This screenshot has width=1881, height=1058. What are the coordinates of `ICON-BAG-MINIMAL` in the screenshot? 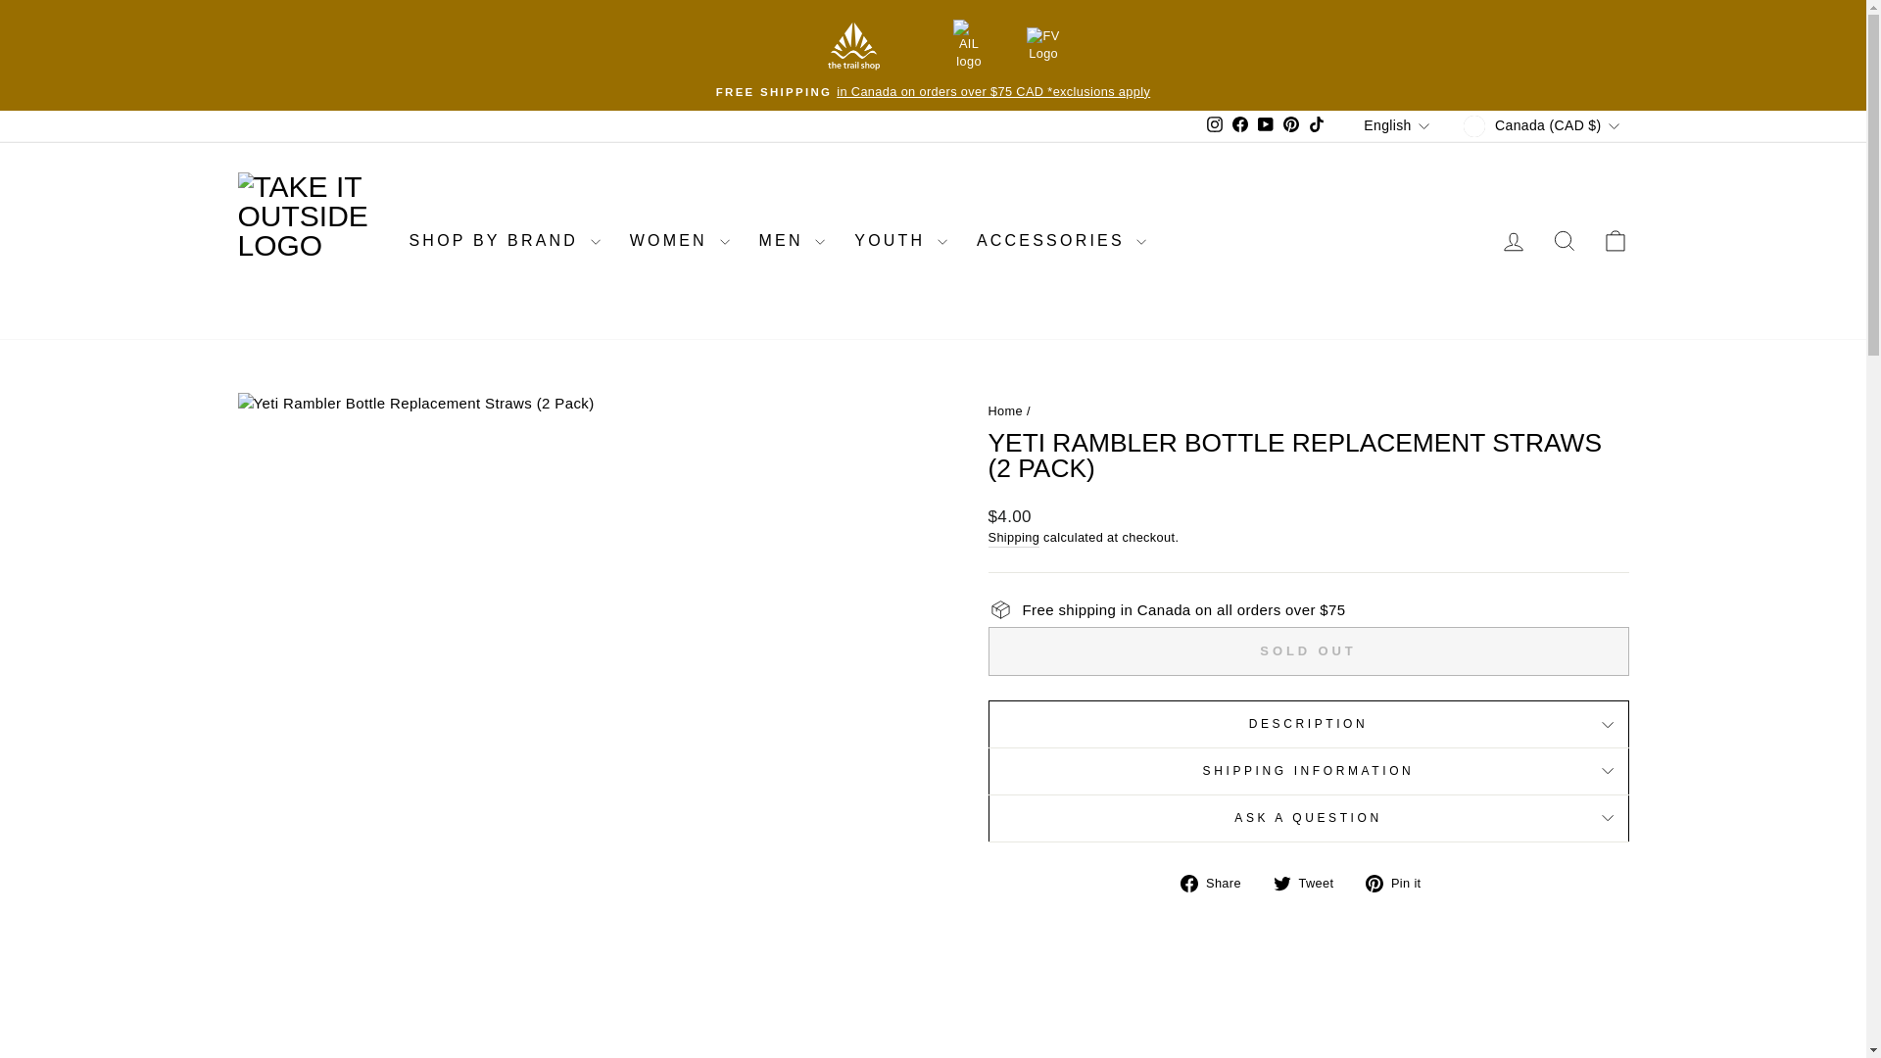 It's located at (1615, 241).